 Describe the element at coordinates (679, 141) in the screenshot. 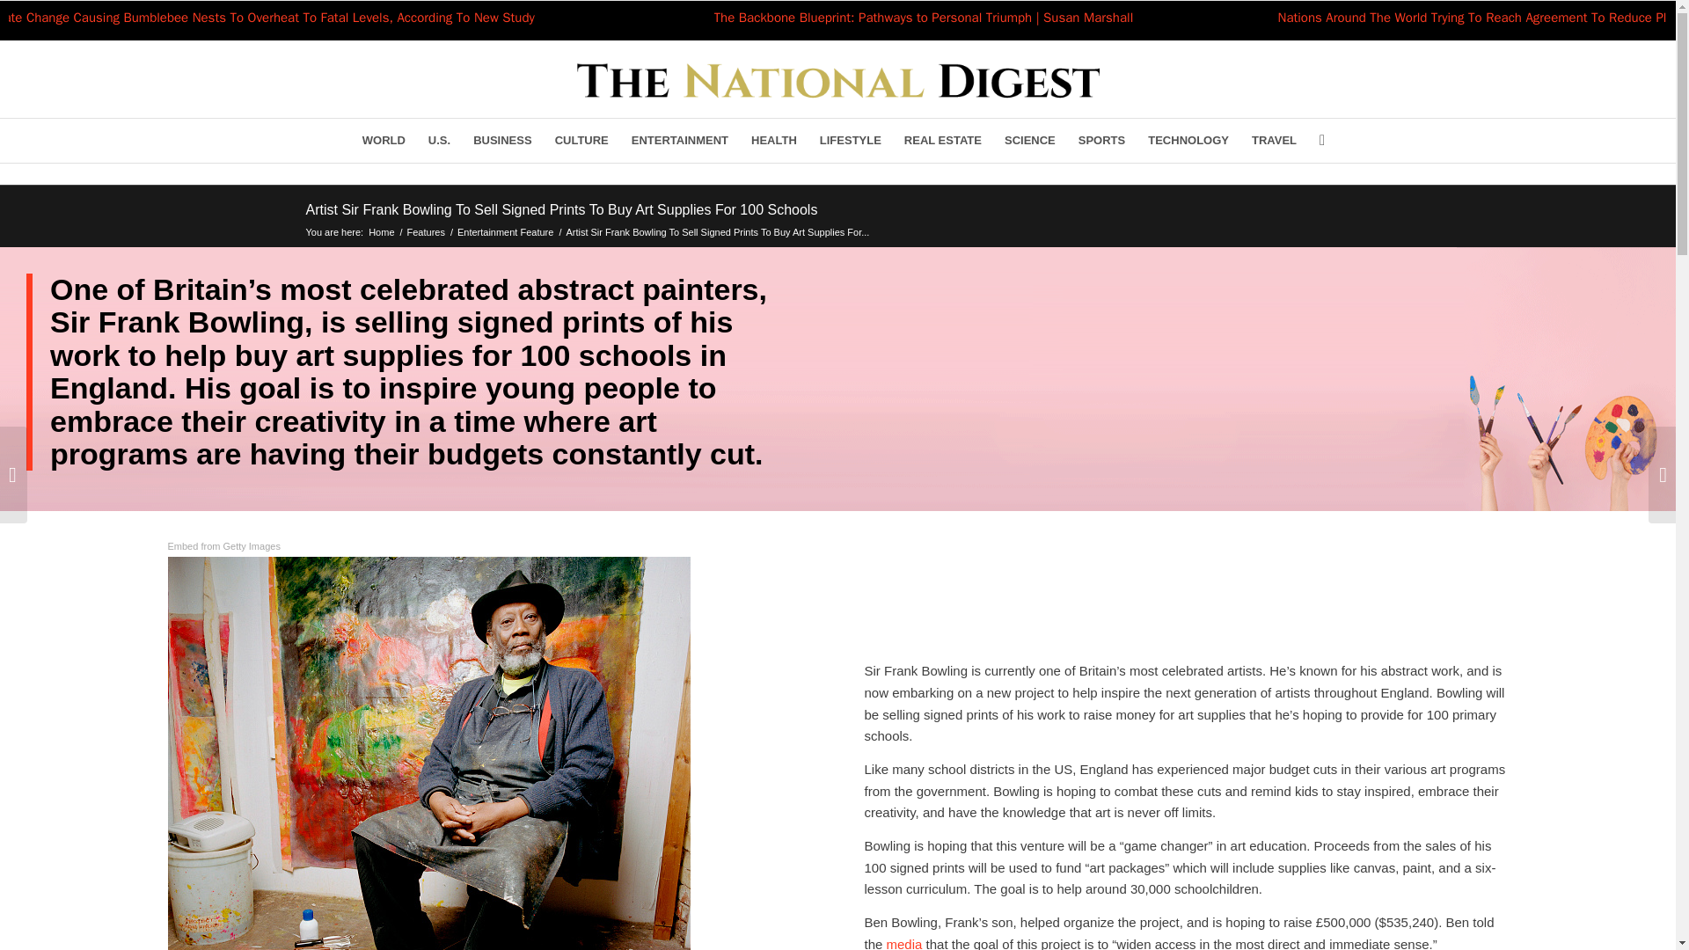

I see `ENTERTAINMENT` at that location.